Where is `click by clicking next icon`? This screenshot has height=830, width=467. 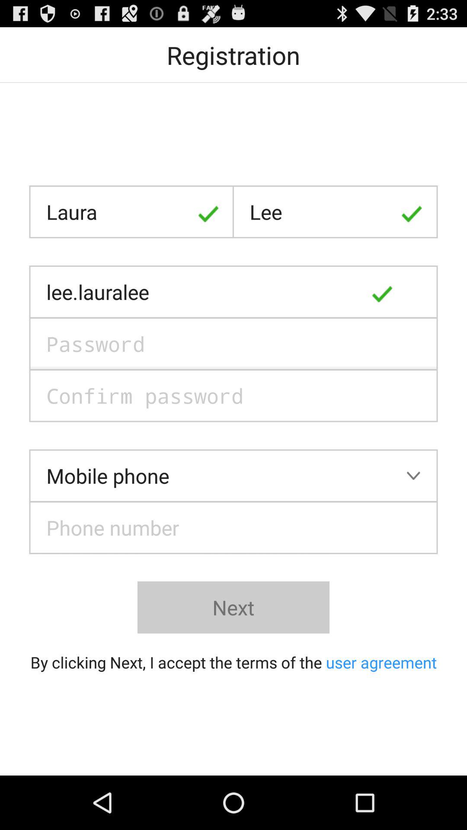 click by clicking next icon is located at coordinates (233, 662).